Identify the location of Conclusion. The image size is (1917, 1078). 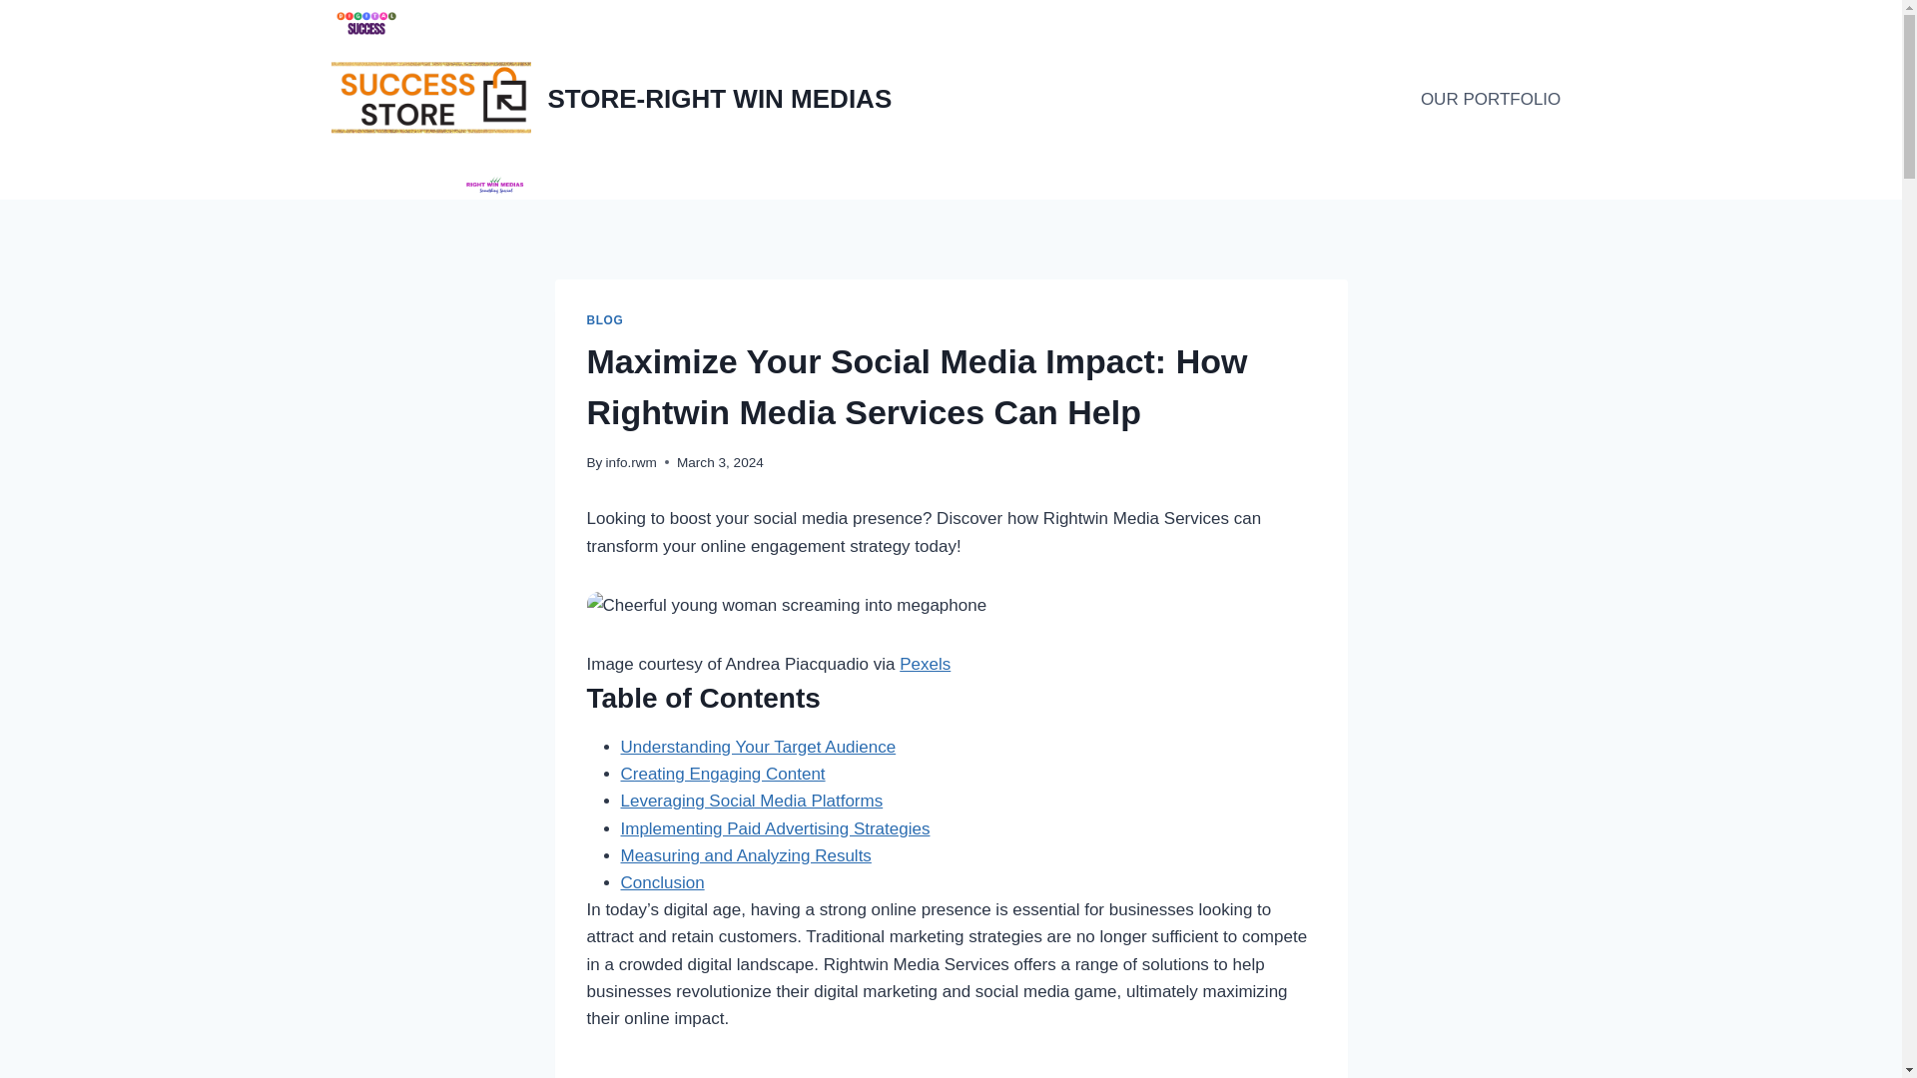
(663, 882).